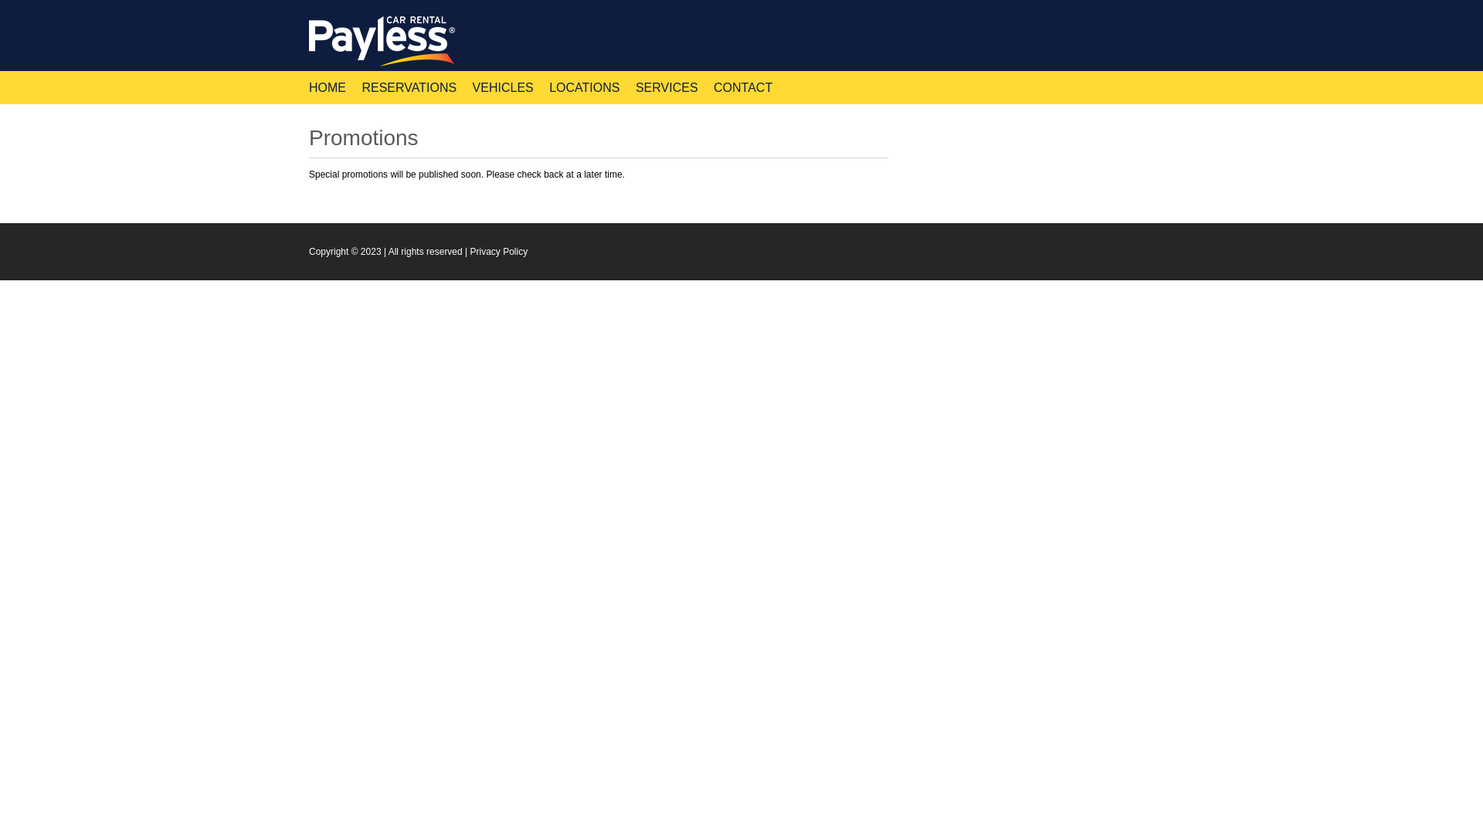  What do you see at coordinates (385, 42) in the screenshot?
I see `Payless Car Rental Aruba` at bounding box center [385, 42].